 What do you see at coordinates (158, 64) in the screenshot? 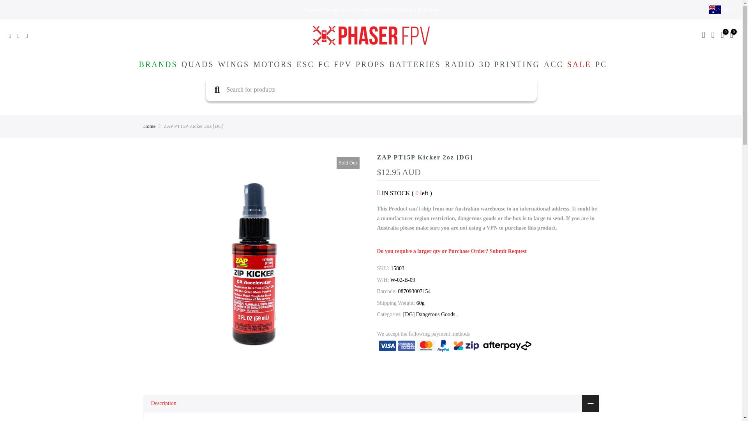
I see `BRANDS` at bounding box center [158, 64].